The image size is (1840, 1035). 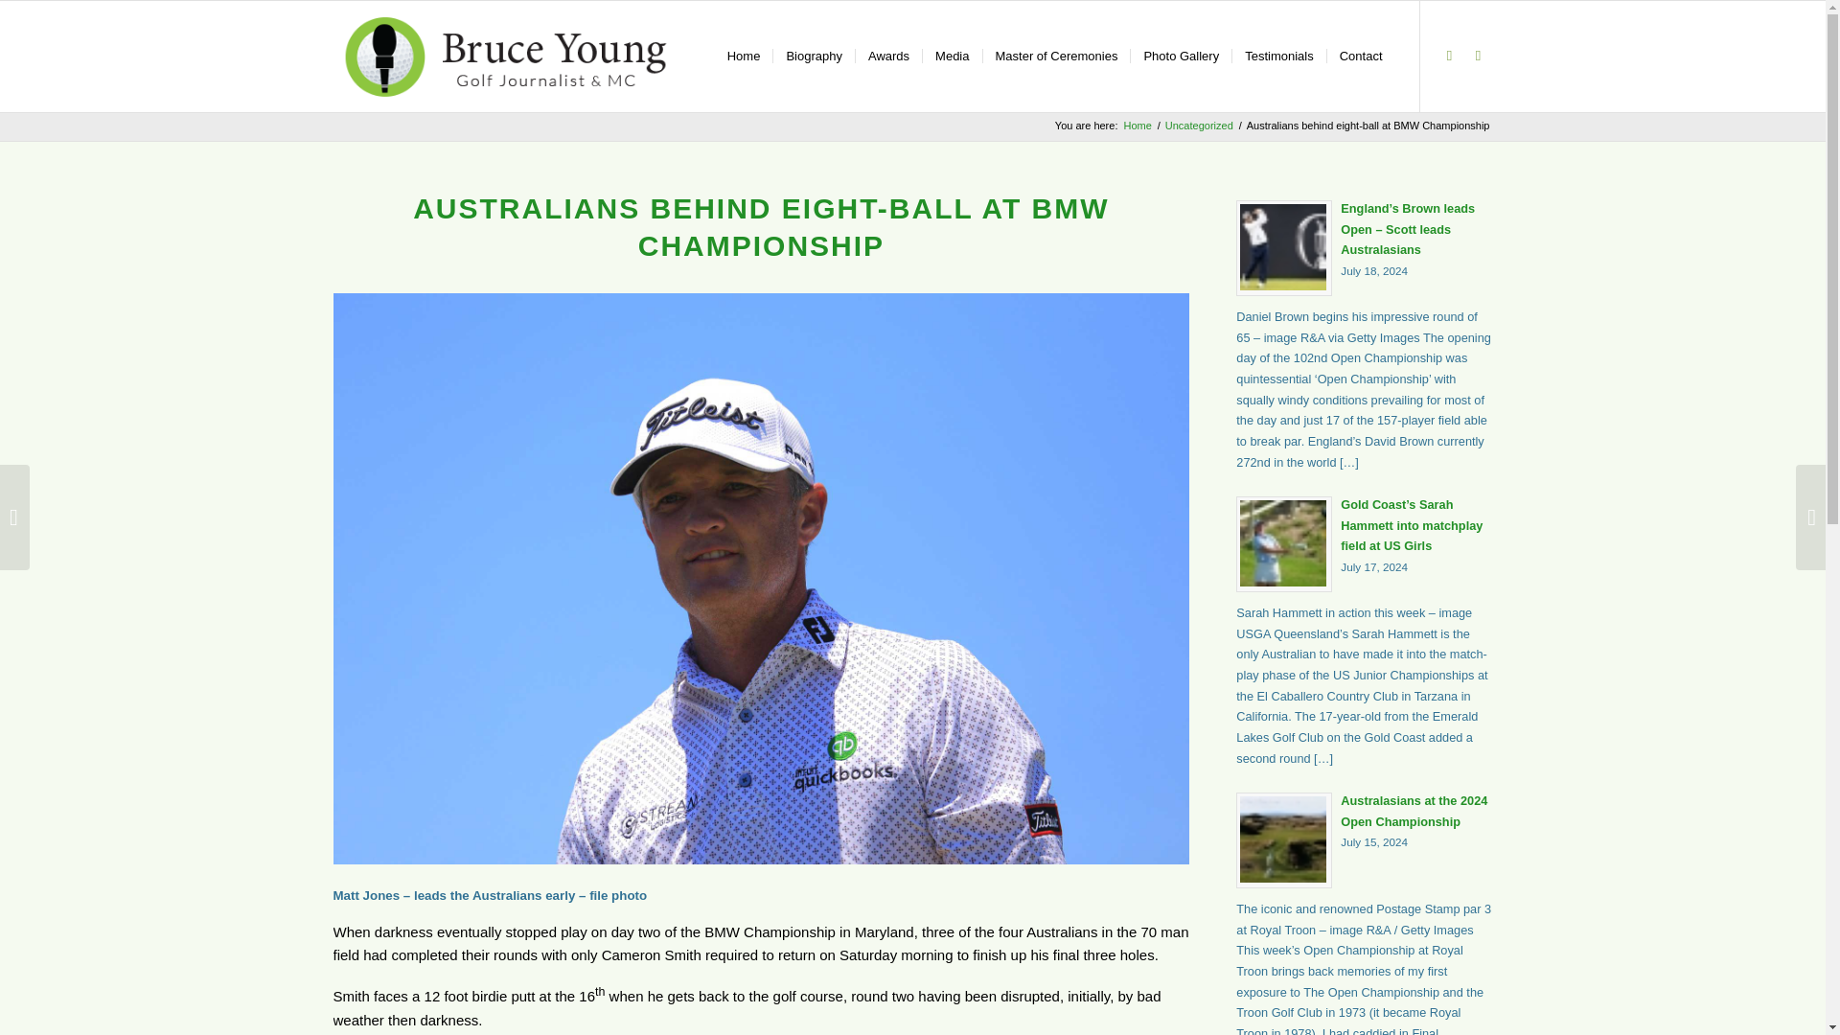 I want to click on Bruce Young Media, so click(x=1449, y=56).